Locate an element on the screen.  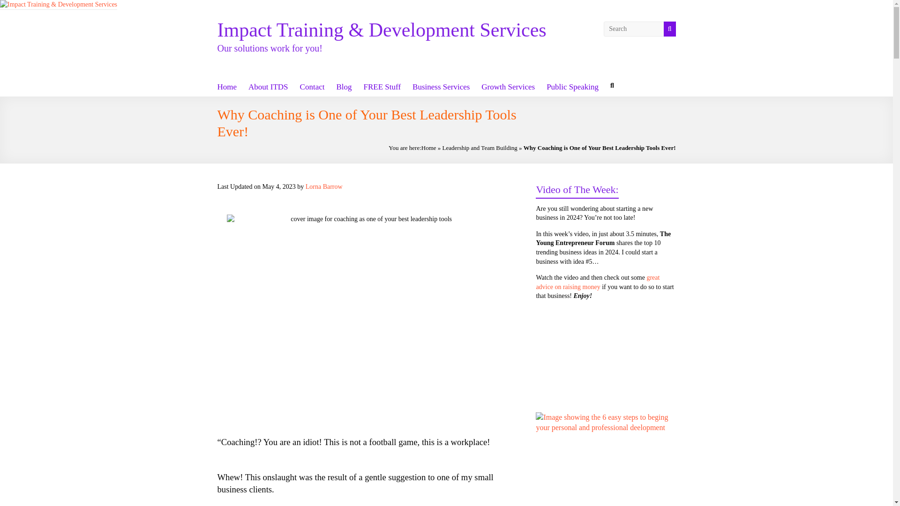
Is working from home for you?  is located at coordinates (606, 459).